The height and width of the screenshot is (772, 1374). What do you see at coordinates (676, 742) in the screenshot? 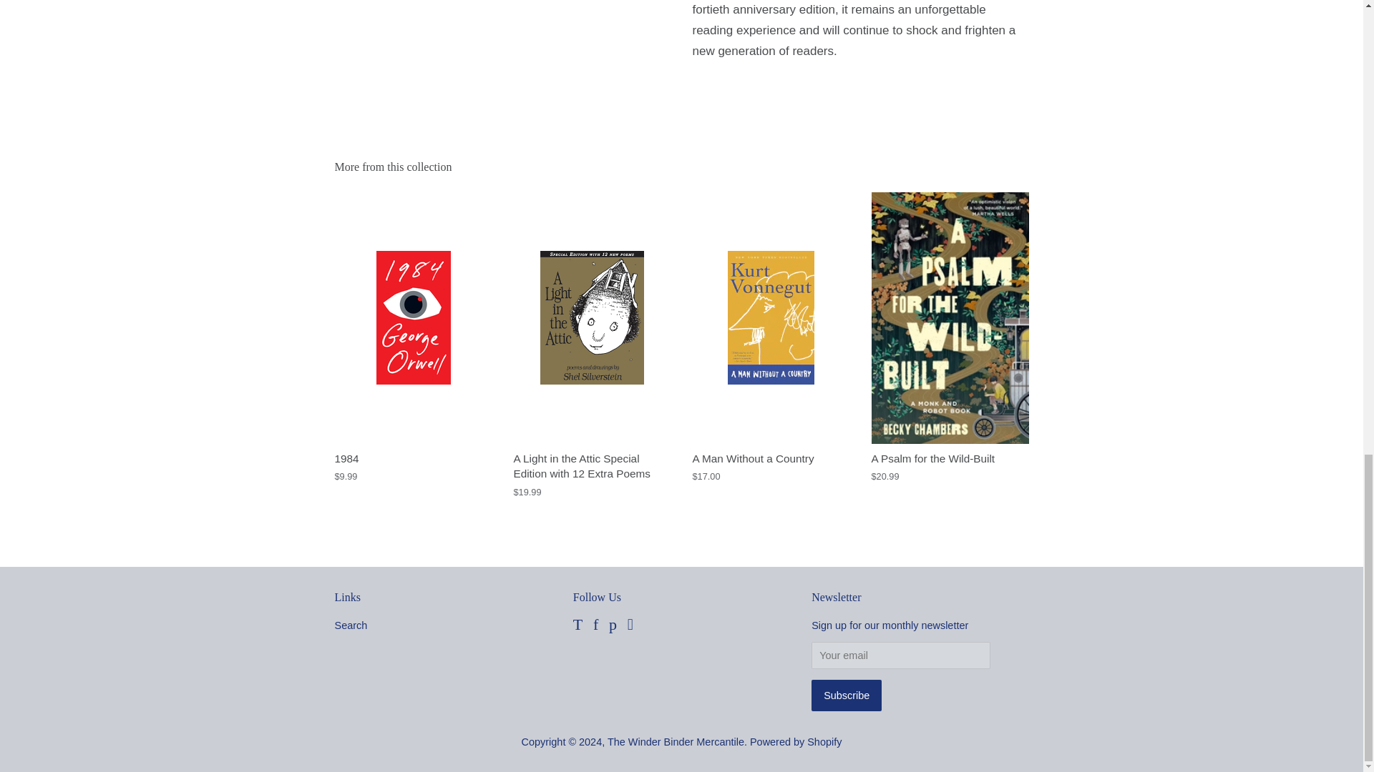
I see `The Winder Binder Mercantile` at bounding box center [676, 742].